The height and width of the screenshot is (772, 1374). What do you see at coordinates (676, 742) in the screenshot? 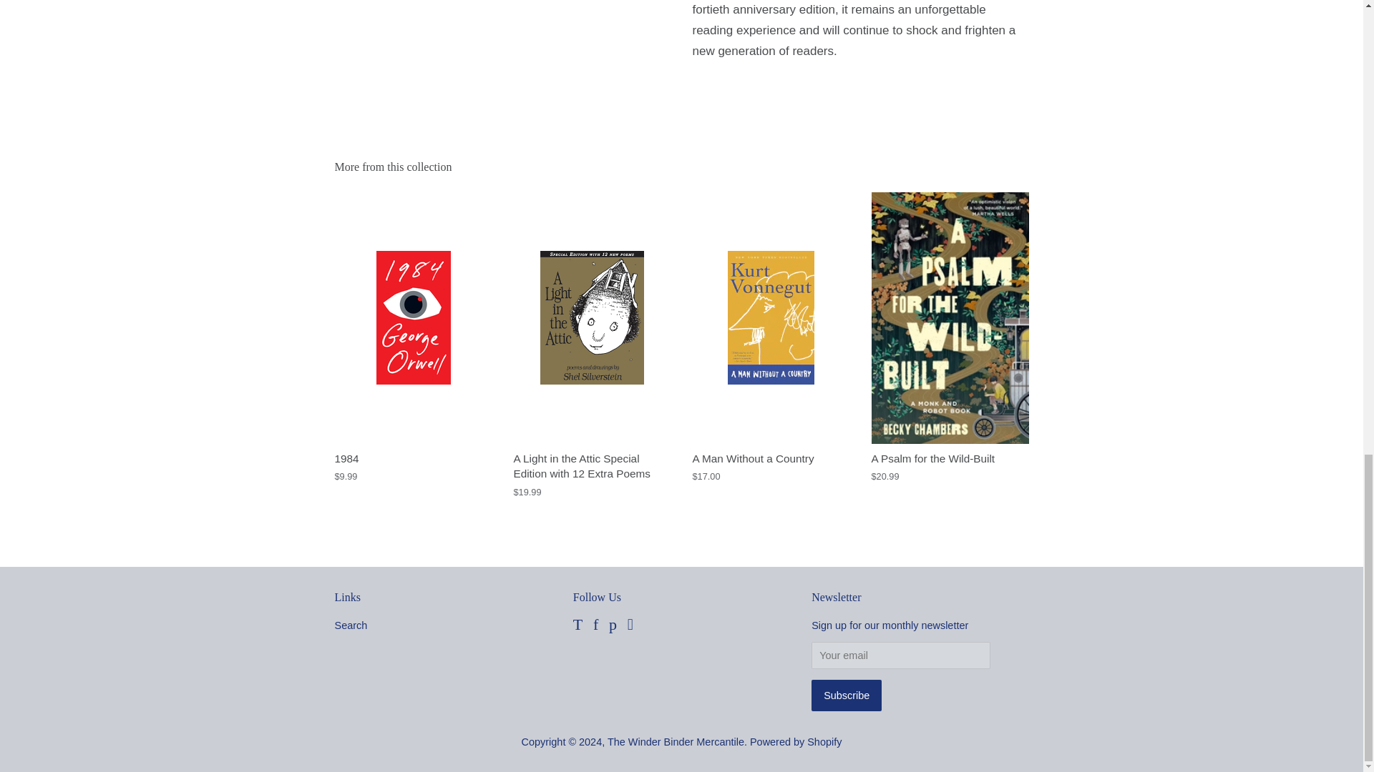
I see `The Winder Binder Mercantile` at bounding box center [676, 742].